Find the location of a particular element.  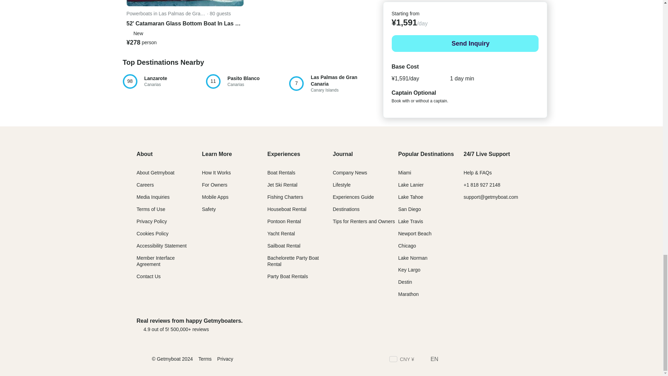

For Owners is located at coordinates (448, 324).